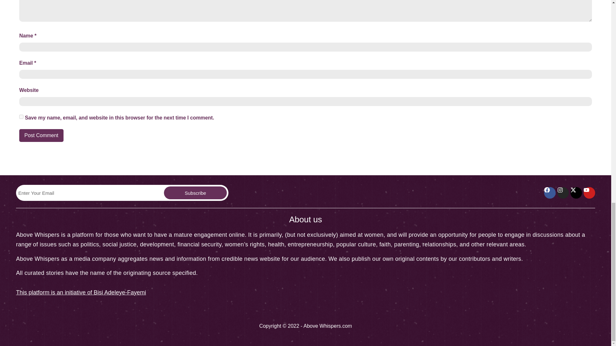 Image resolution: width=616 pixels, height=346 pixels. What do you see at coordinates (41, 135) in the screenshot?
I see `Post Comment` at bounding box center [41, 135].